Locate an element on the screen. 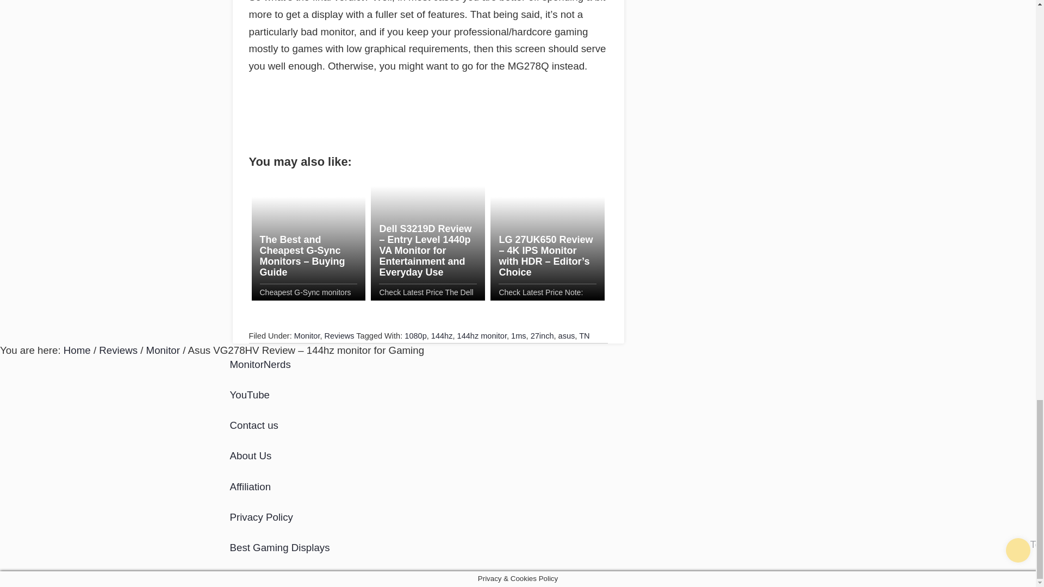  MonitorNerds is located at coordinates (260, 364).